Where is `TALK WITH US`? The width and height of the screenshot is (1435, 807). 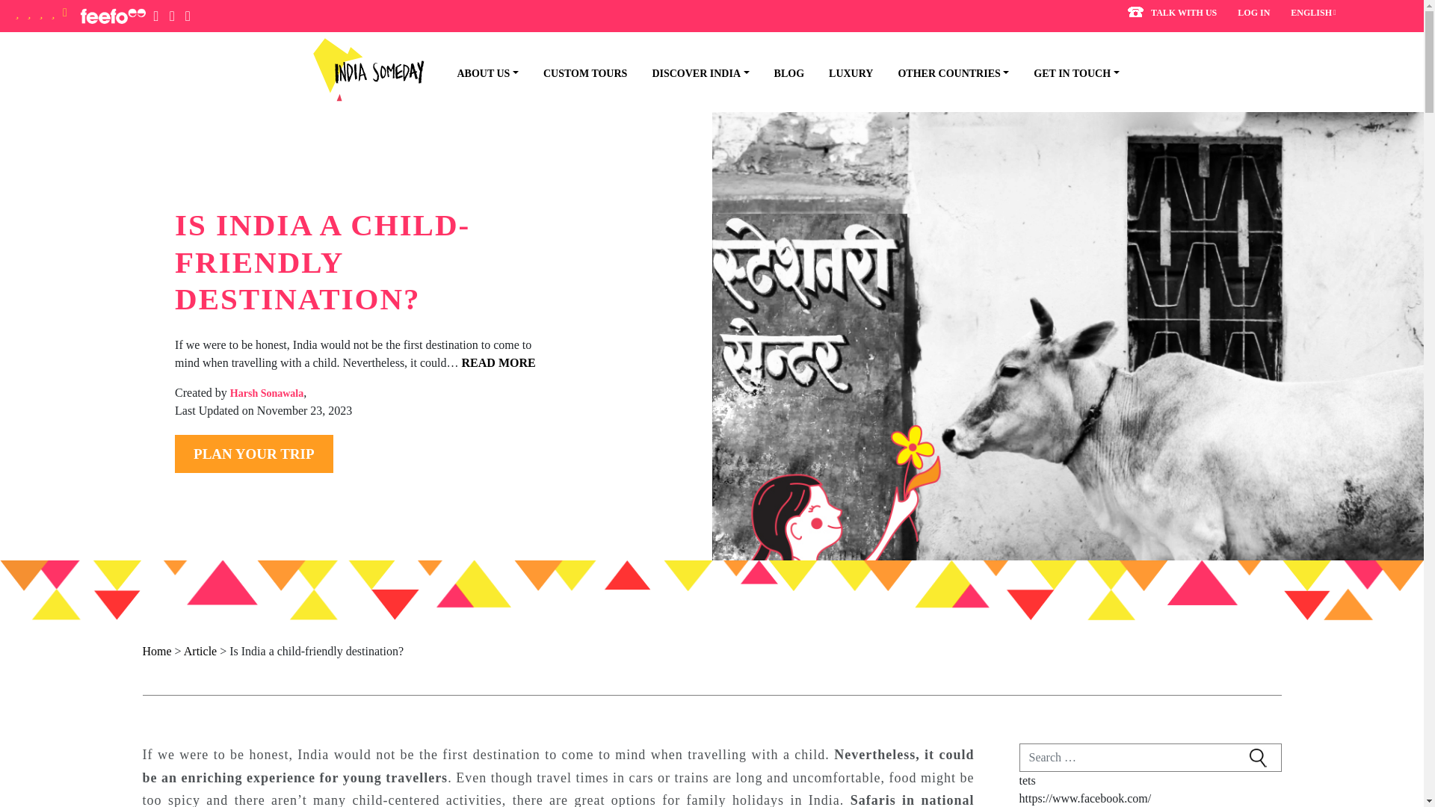
TALK WITH US is located at coordinates (1172, 13).